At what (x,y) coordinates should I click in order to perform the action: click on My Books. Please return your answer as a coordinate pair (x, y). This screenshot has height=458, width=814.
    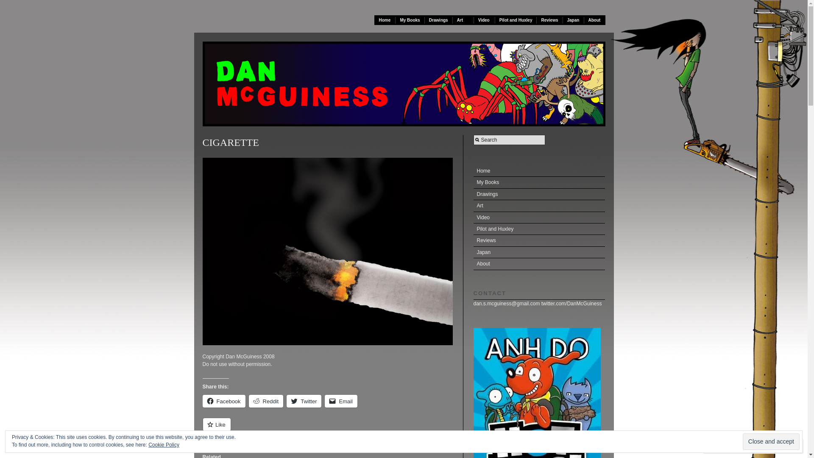
    Looking at the image, I should click on (539, 182).